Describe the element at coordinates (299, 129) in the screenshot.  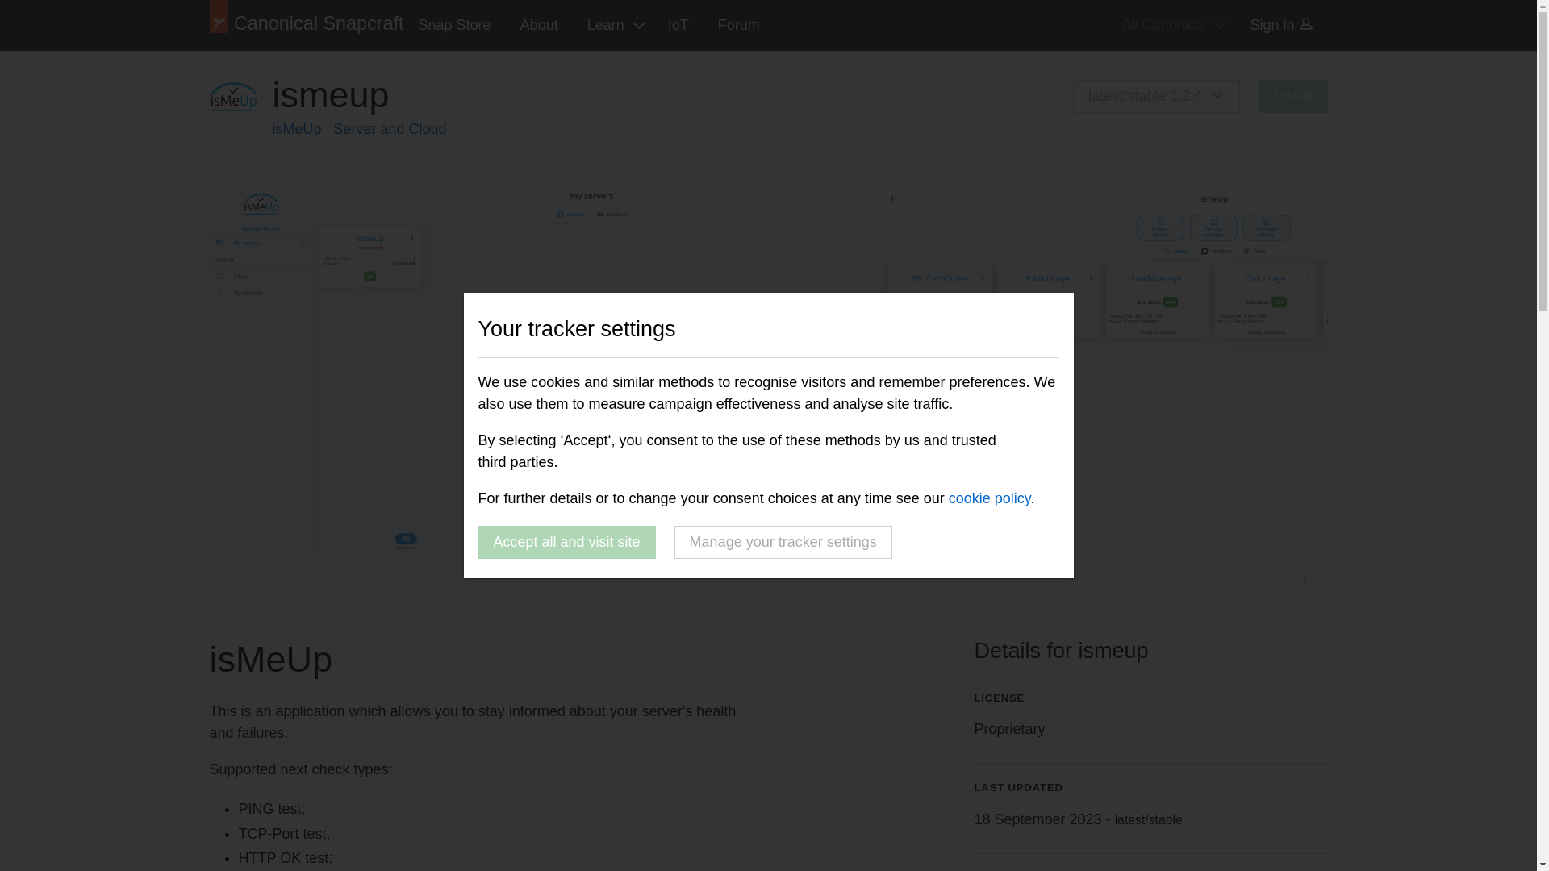
I see `View all snaps from isMeUp` at that location.